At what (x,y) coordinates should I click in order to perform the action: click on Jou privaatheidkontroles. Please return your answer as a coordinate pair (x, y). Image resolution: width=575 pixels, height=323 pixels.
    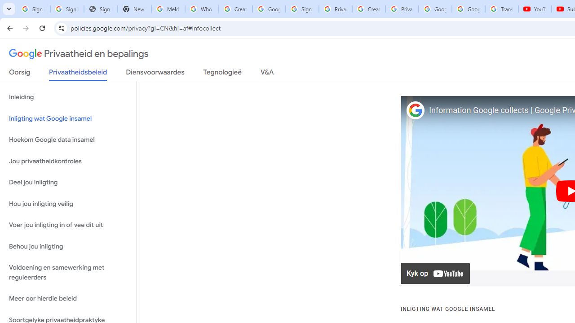
    Looking at the image, I should click on (68, 161).